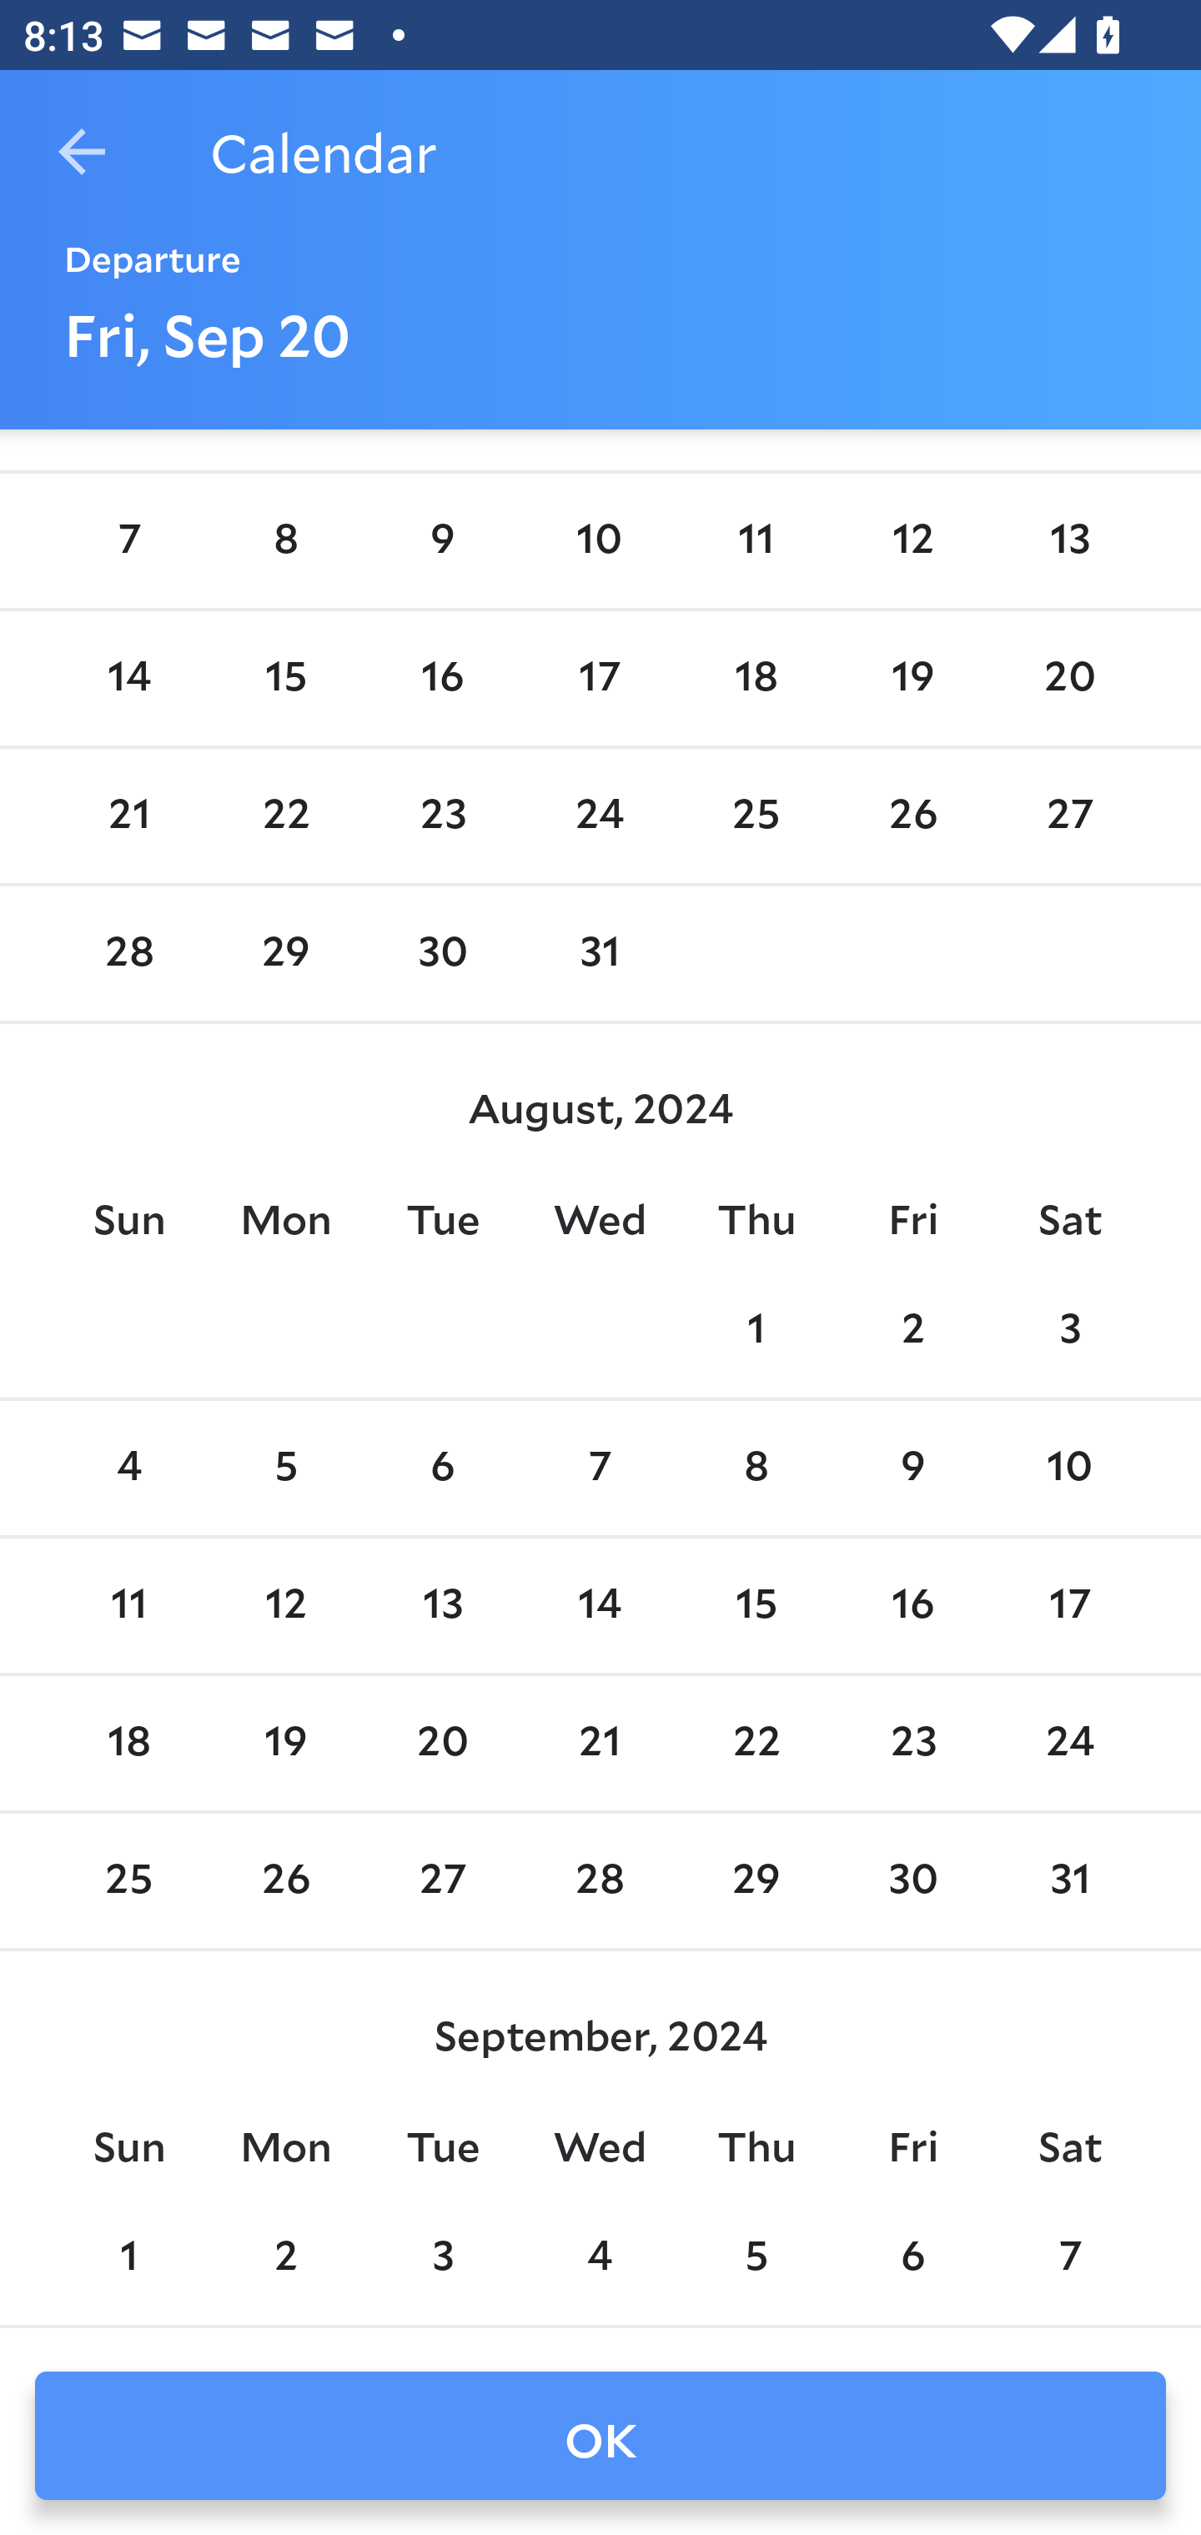 The width and height of the screenshot is (1201, 2535). I want to click on 11, so click(128, 1607).